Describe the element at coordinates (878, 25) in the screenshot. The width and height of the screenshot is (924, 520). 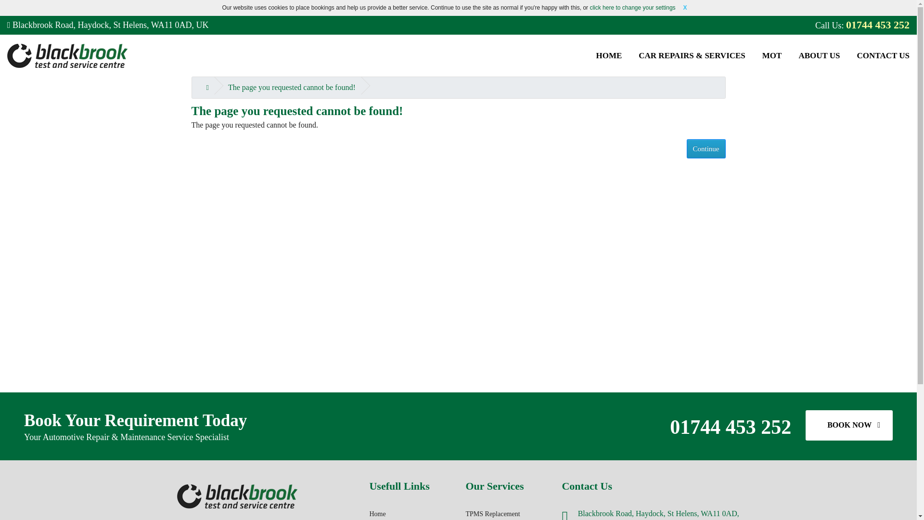
I see `01744 453 252` at that location.